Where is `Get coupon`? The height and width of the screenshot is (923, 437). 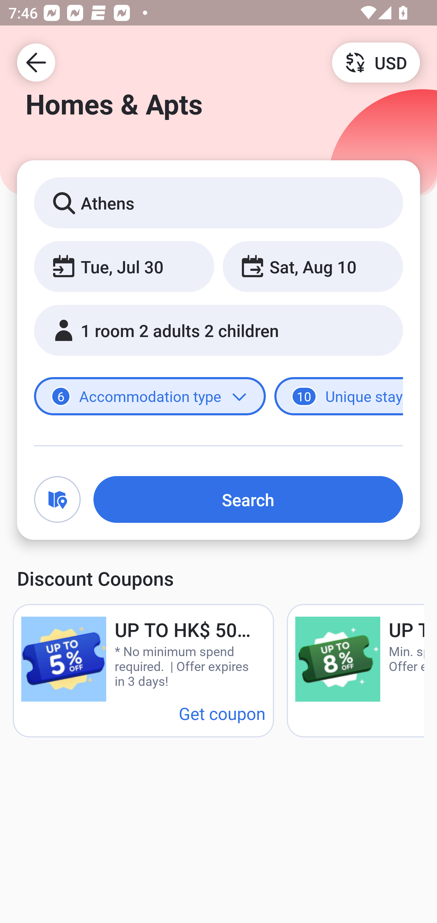 Get coupon is located at coordinates (222, 713).